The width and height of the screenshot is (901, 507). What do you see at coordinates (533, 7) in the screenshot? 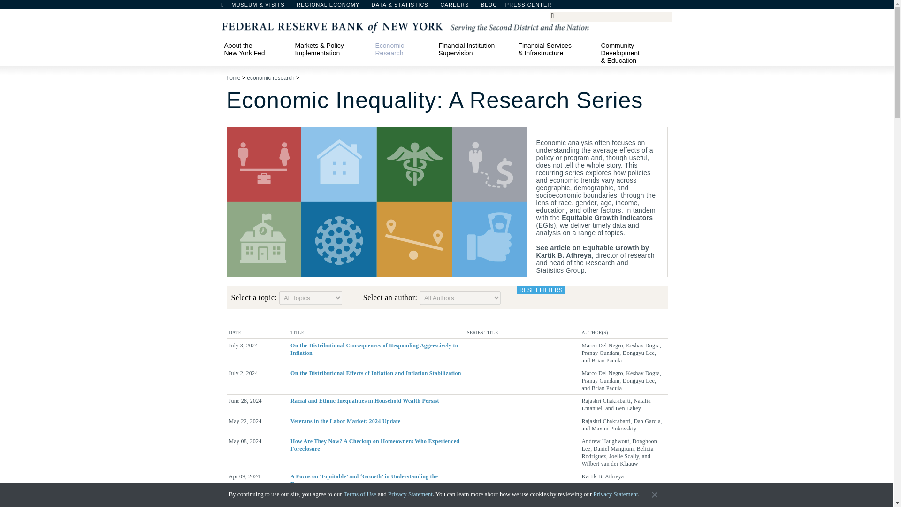
I see `PRESS CENTER` at bounding box center [533, 7].